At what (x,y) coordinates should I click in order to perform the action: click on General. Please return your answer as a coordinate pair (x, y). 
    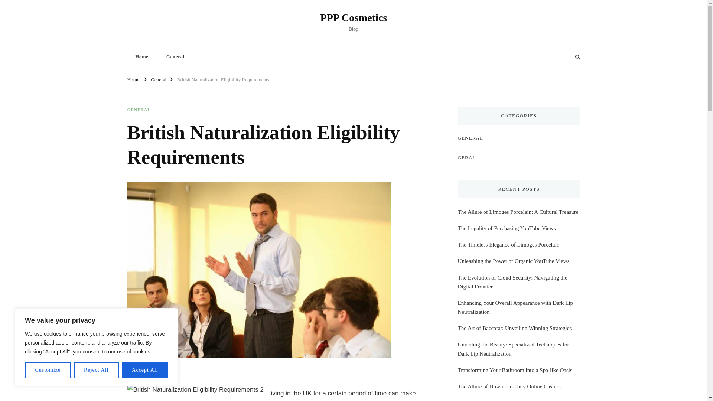
    Looking at the image, I should click on (175, 56).